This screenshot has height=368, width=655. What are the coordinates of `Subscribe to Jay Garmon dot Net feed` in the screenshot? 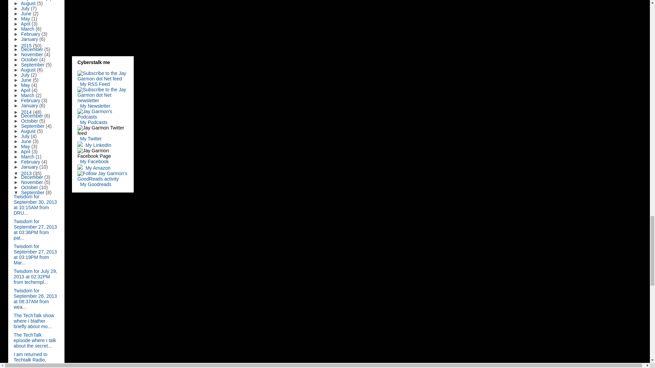 It's located at (103, 78).